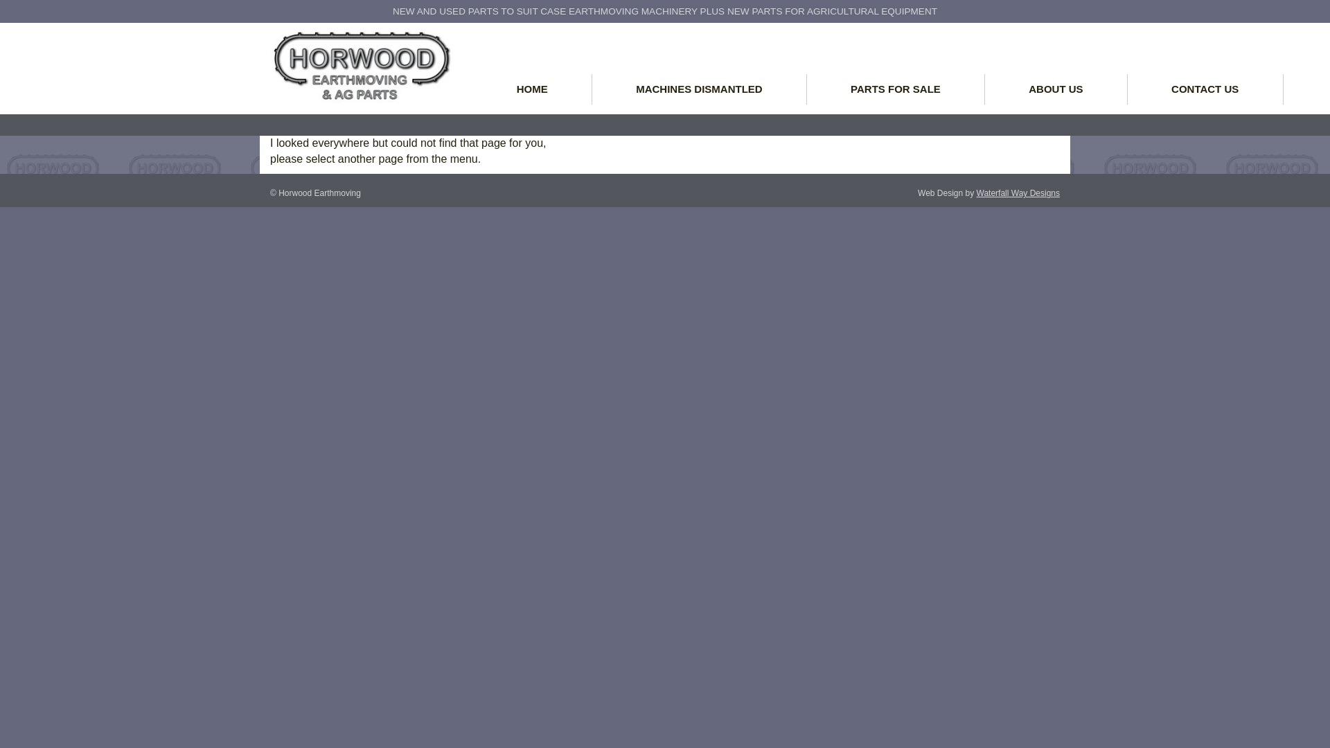 The height and width of the screenshot is (748, 1330). What do you see at coordinates (1205, 89) in the screenshot?
I see `CONTACT US` at bounding box center [1205, 89].